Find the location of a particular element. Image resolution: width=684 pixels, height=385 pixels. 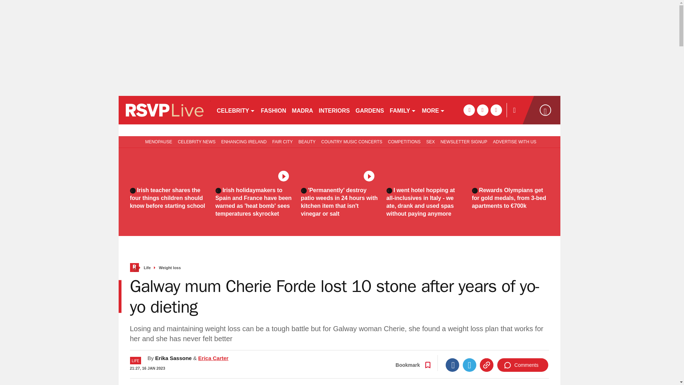

MORE is located at coordinates (433, 110).